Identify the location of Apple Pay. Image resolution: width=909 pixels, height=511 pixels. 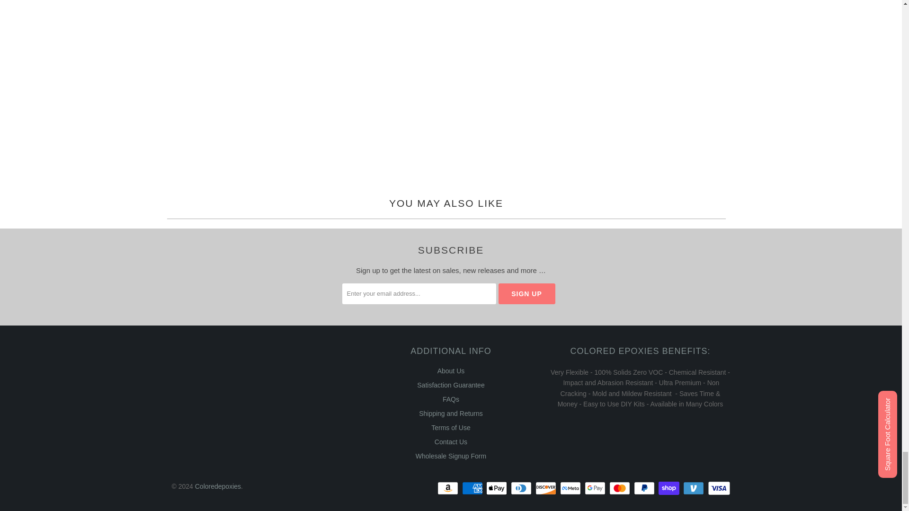
(498, 488).